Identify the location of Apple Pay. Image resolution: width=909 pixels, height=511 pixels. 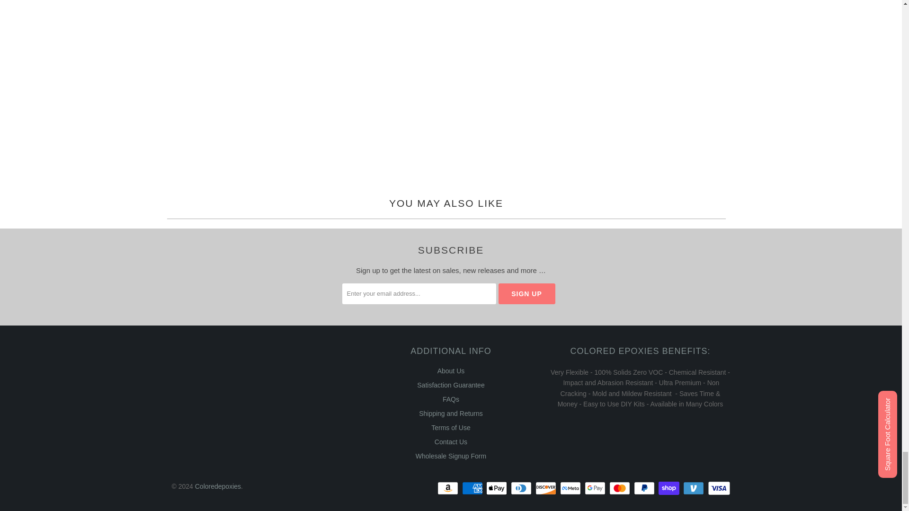
(498, 488).